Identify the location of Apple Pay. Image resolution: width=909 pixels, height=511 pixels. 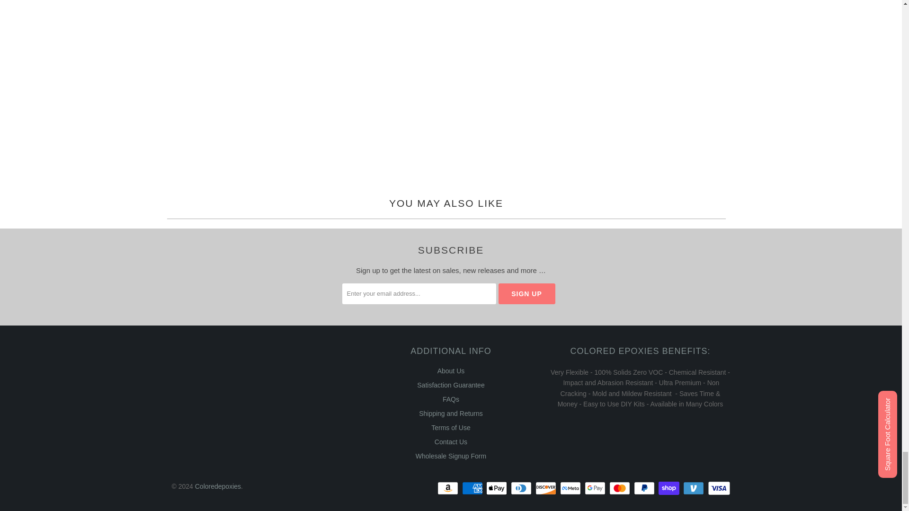
(498, 488).